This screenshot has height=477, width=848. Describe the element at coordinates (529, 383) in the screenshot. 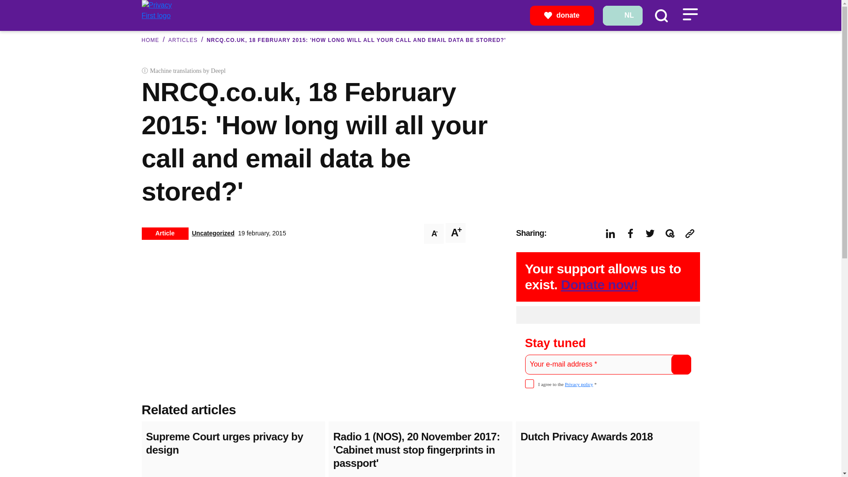

I see `on` at that location.